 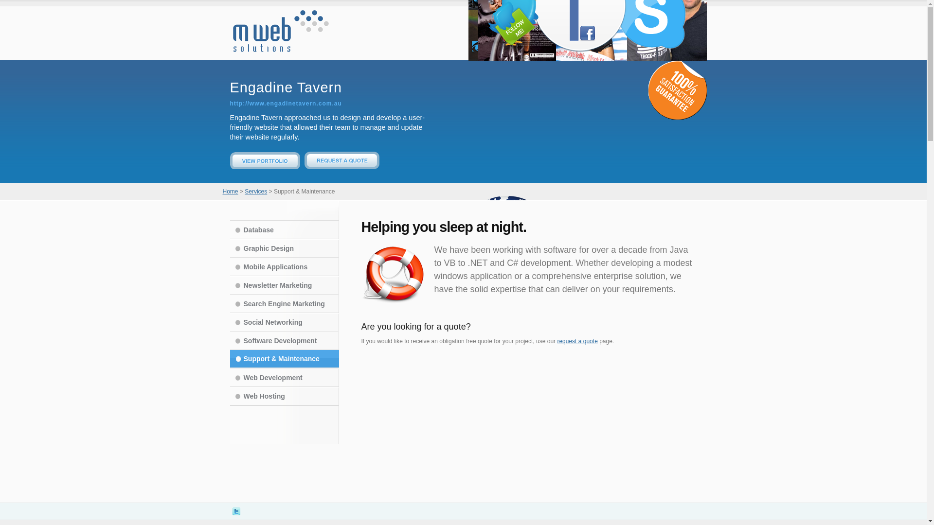 What do you see at coordinates (284, 267) in the screenshot?
I see `Mobile Applications` at bounding box center [284, 267].